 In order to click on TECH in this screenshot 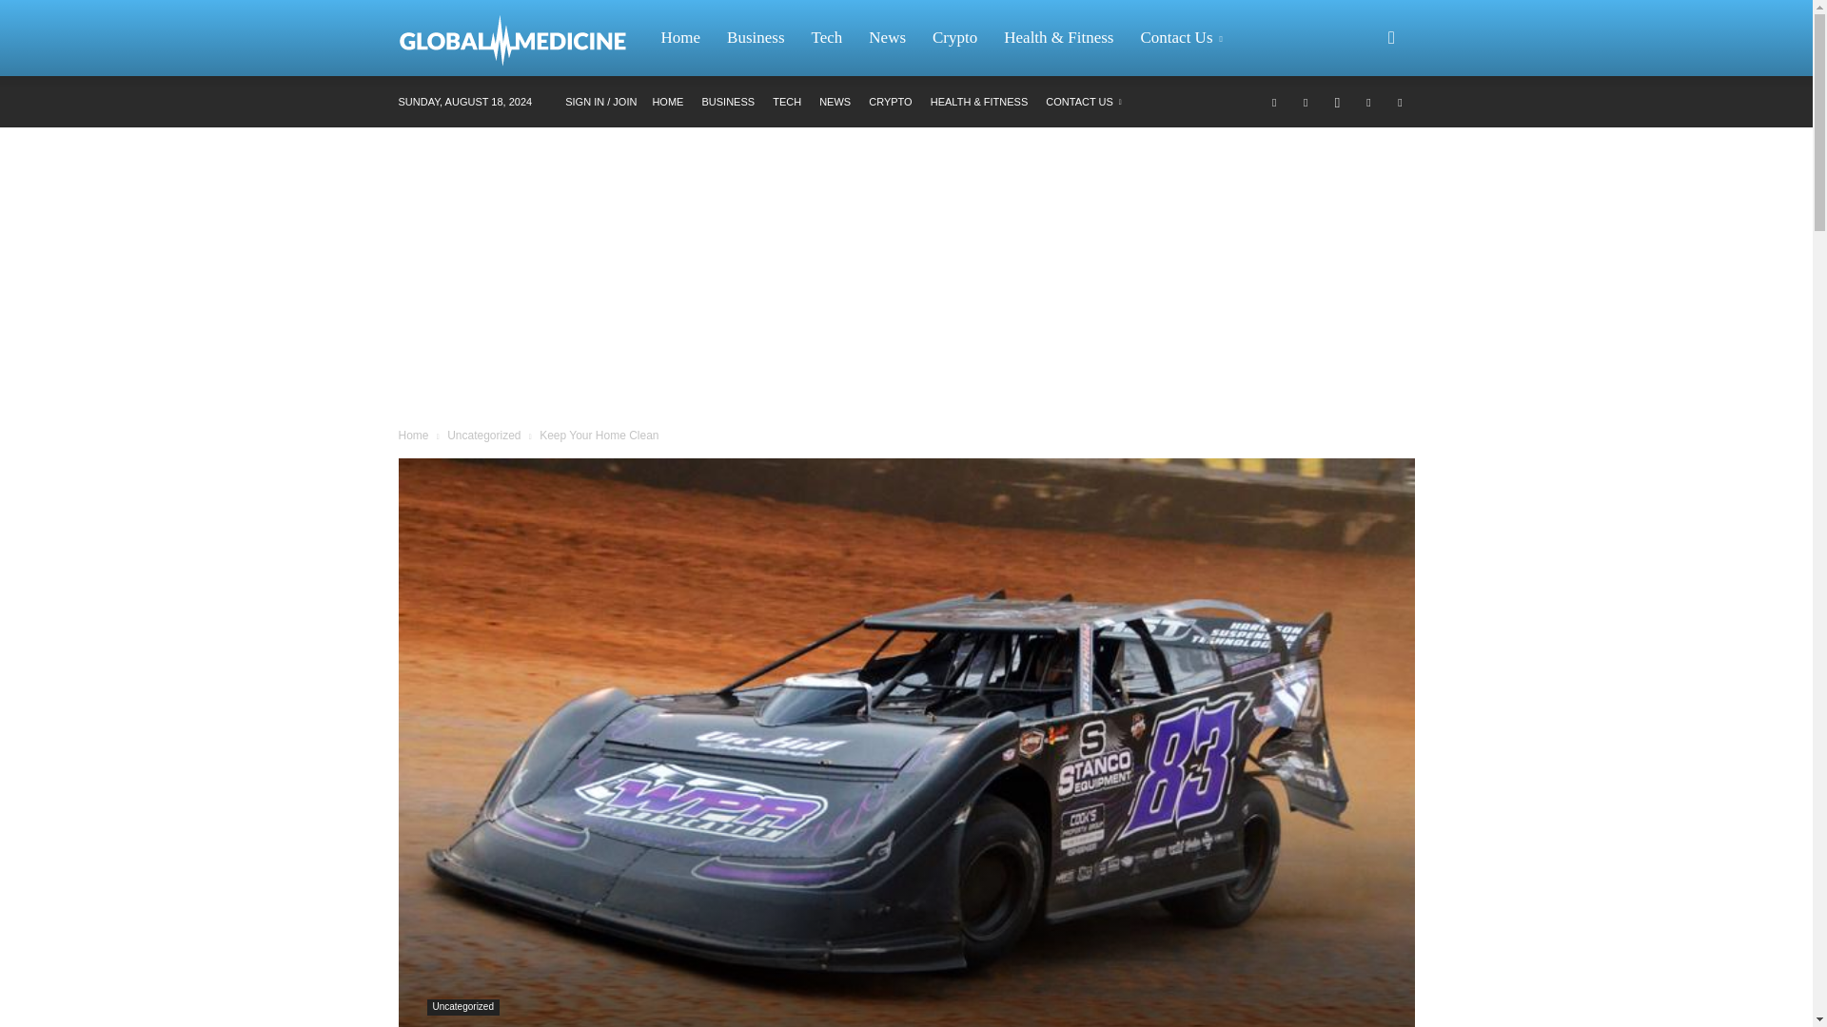, I will do `click(787, 102)`.